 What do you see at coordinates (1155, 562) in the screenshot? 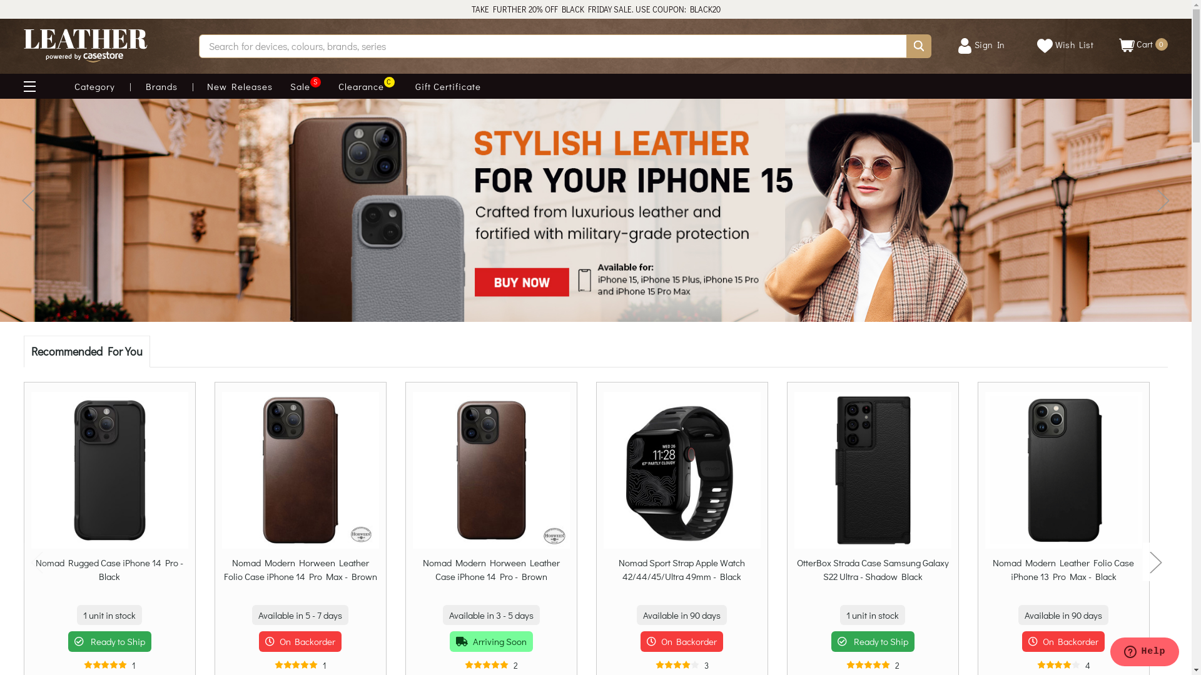
I see `Next` at bounding box center [1155, 562].